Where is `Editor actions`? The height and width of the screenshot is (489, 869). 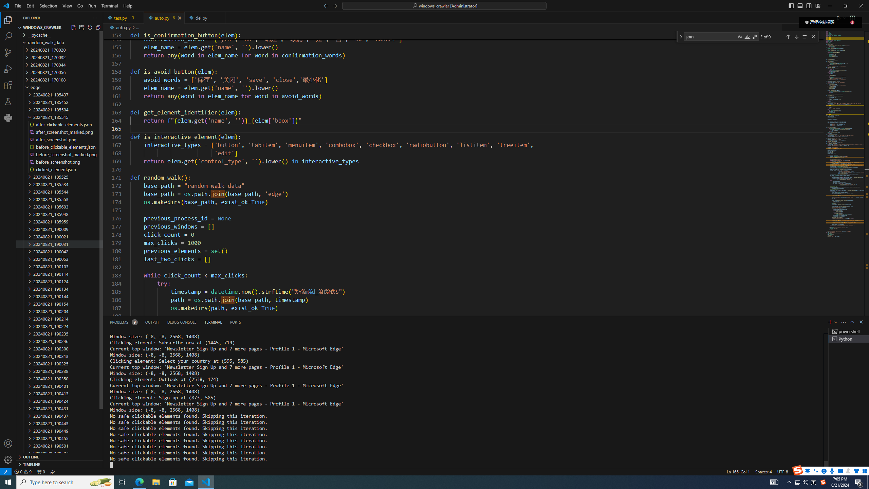
Editor actions is located at coordinates (851, 18).